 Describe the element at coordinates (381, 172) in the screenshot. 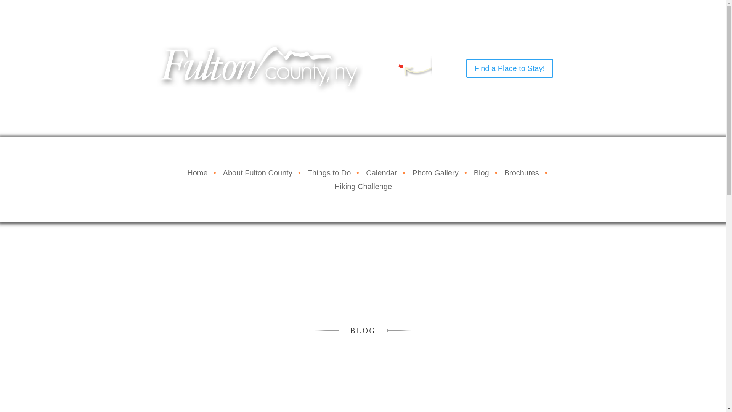

I see `Calendar` at that location.